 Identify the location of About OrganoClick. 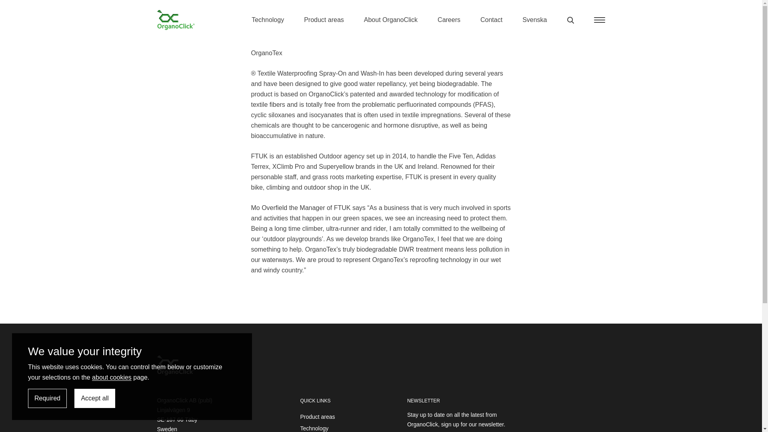
(391, 20).